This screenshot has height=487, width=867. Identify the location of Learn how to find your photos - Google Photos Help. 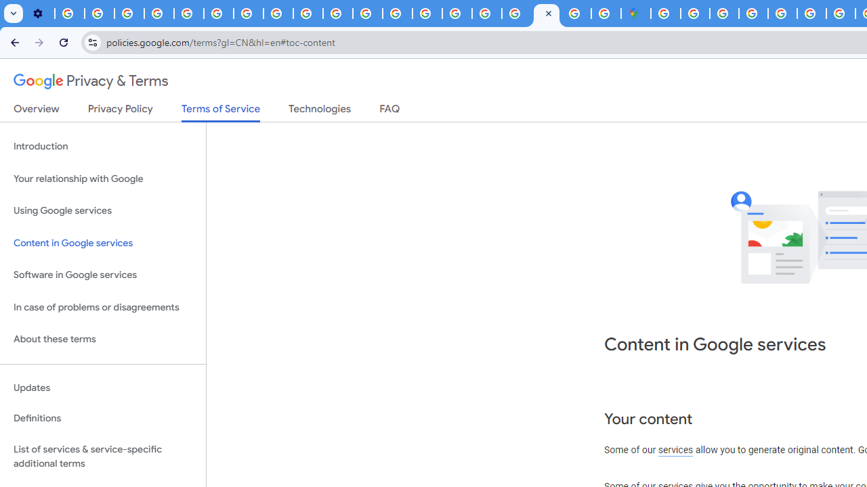
(99, 14).